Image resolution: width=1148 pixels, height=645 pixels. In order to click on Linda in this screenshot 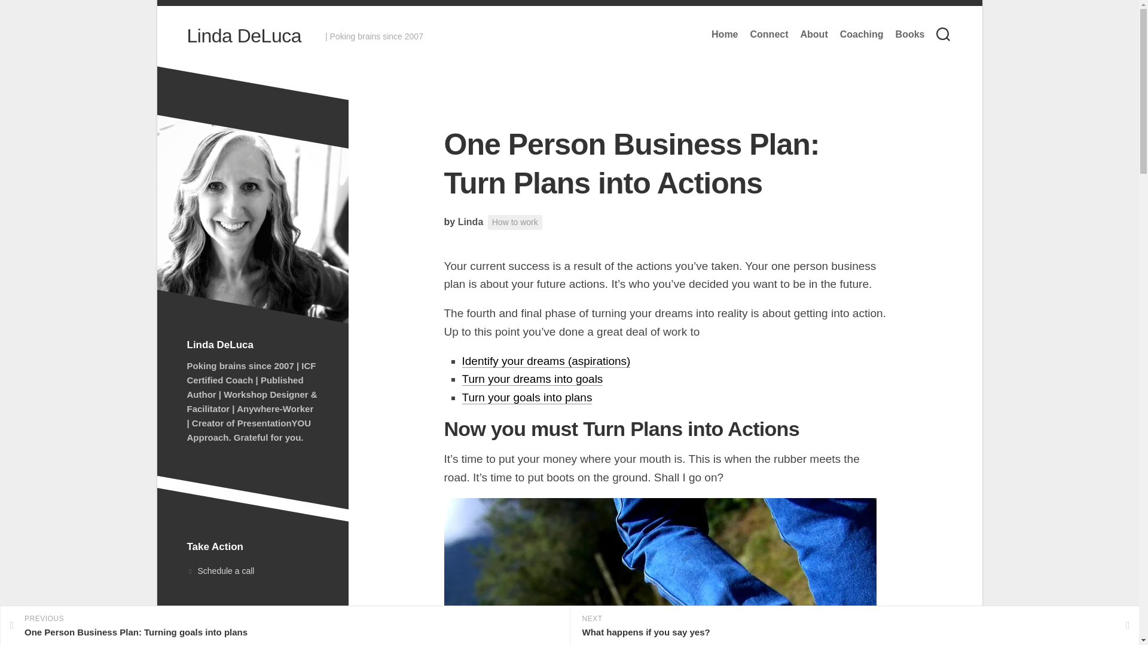, I will do `click(471, 222)`.